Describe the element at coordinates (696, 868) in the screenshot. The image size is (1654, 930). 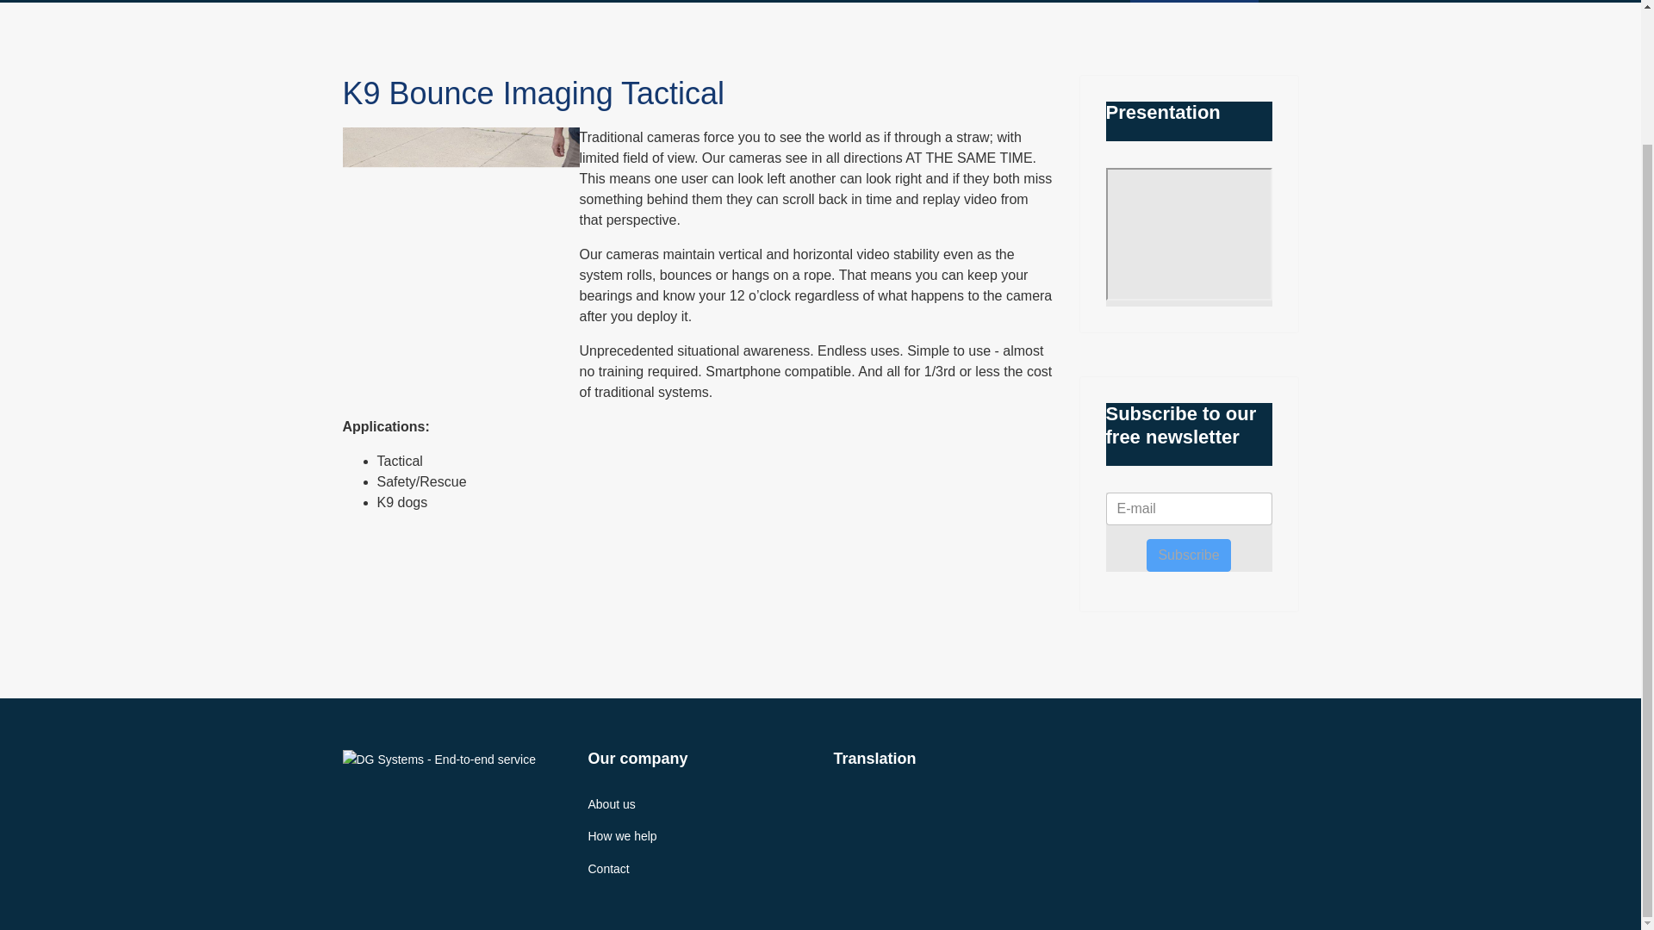
I see `Contact DG Systems` at that location.